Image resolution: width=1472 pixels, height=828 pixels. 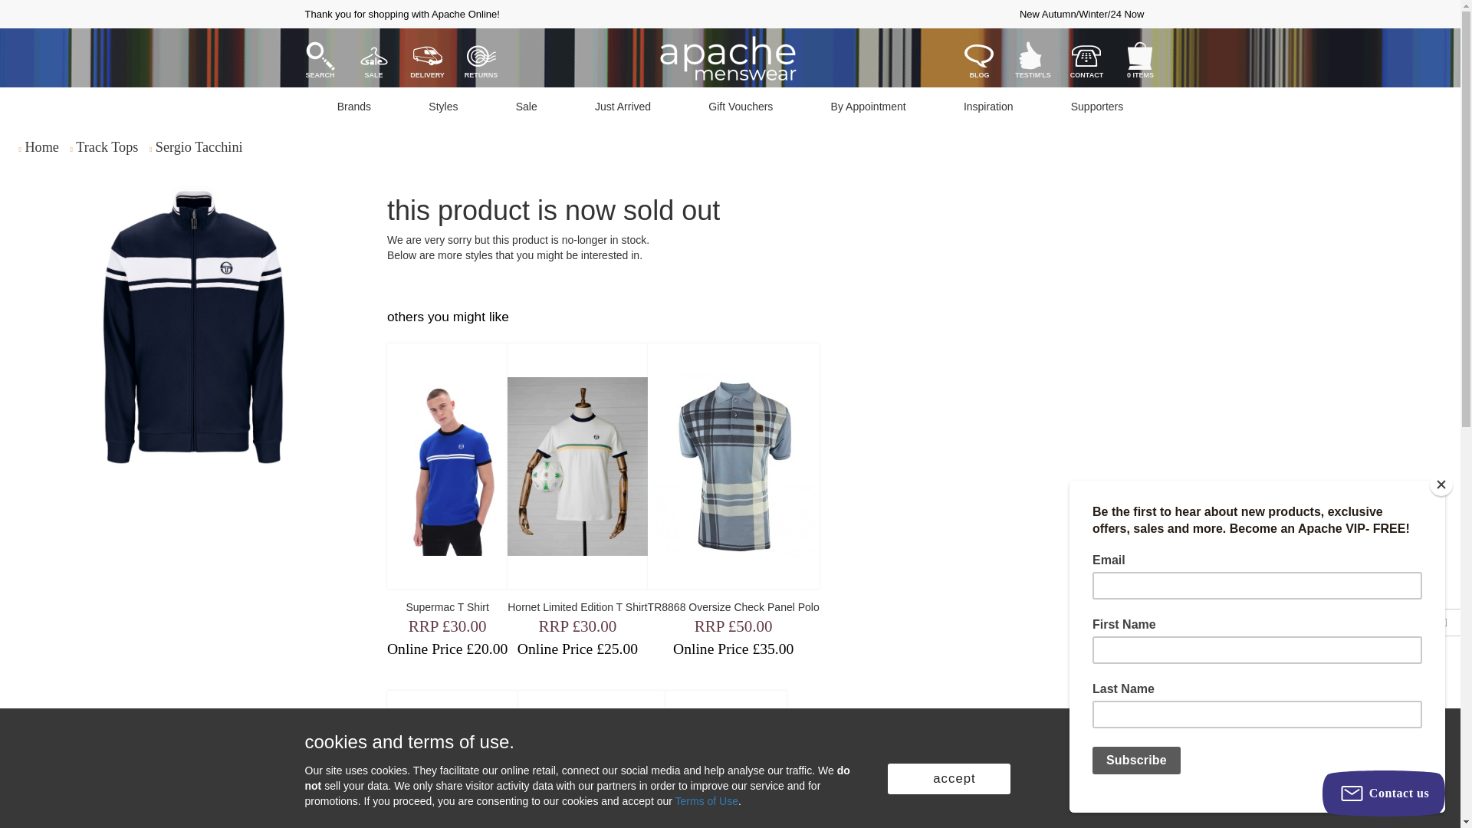 I want to click on Shop our sale products, so click(x=527, y=106).